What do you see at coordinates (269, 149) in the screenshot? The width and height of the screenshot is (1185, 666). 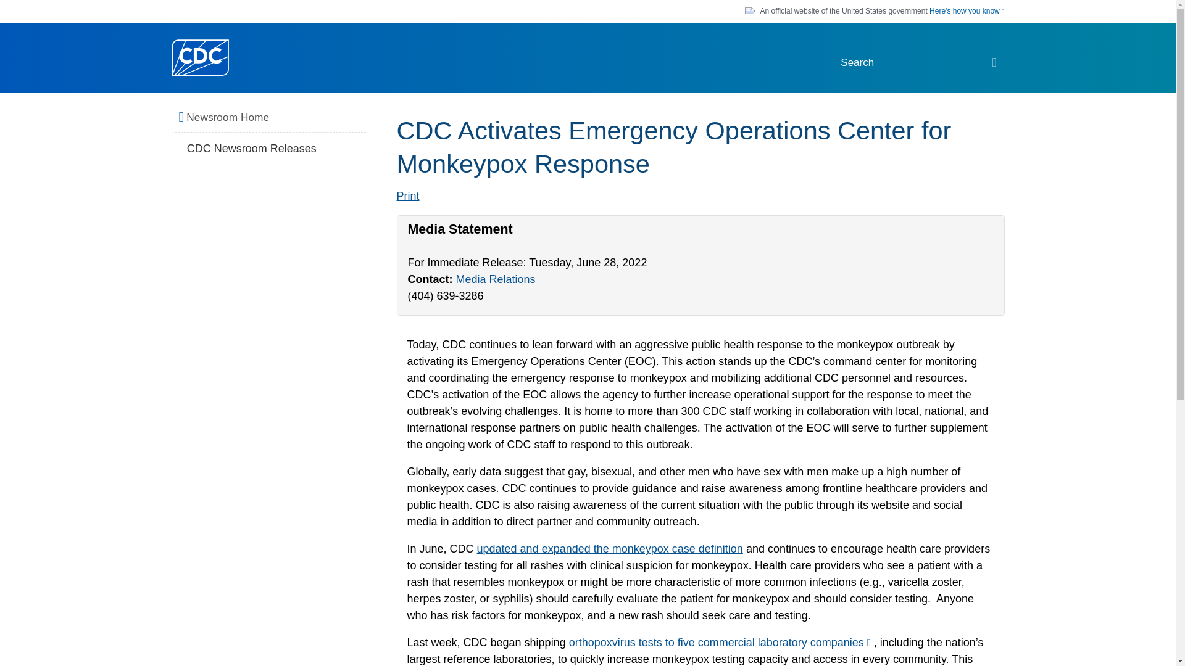 I see `CDC Newsroom Releases` at bounding box center [269, 149].